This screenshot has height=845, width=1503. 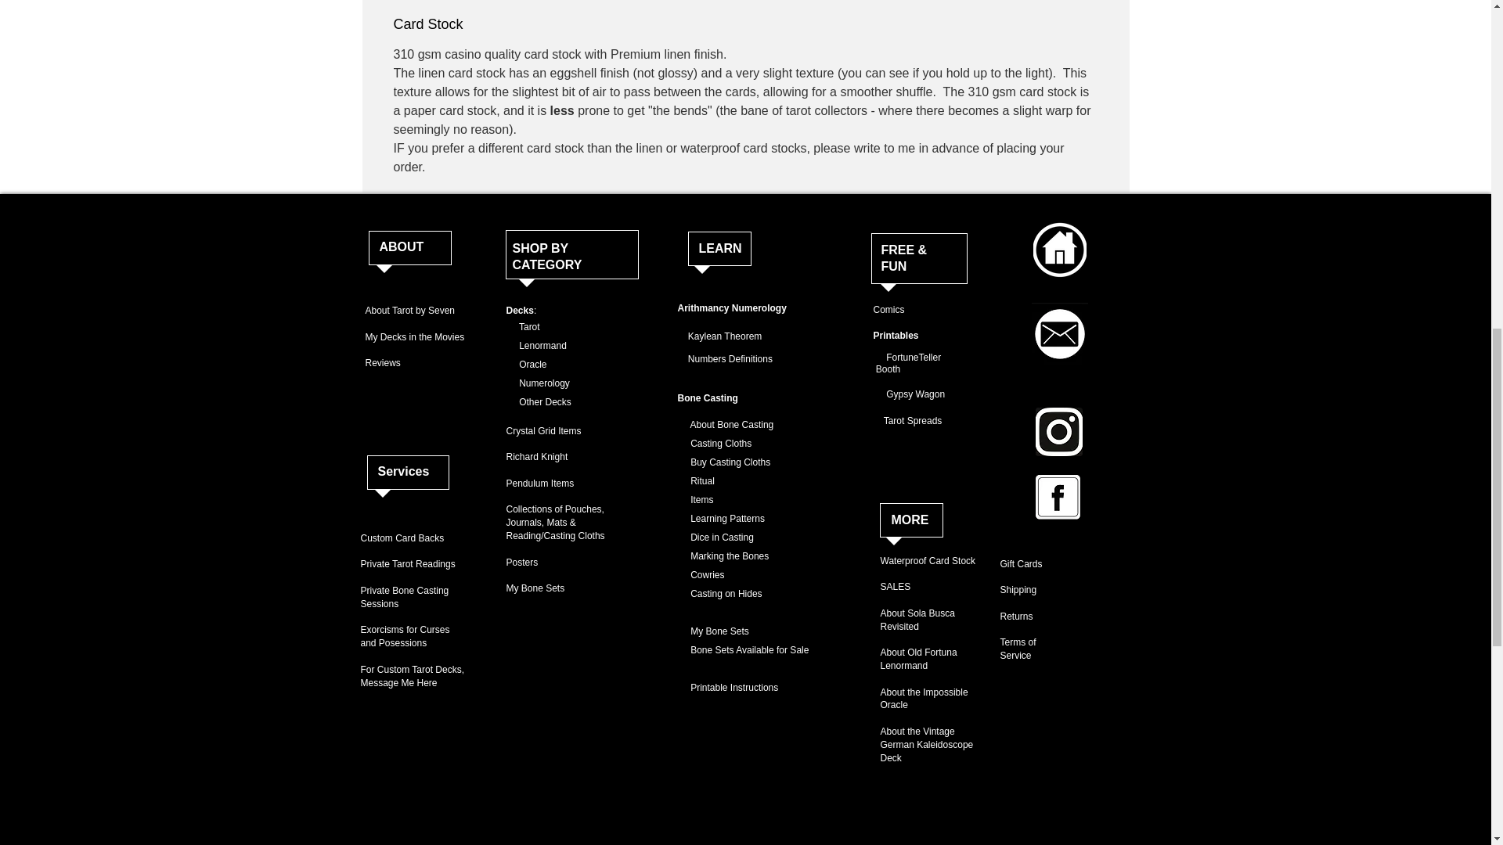 What do you see at coordinates (407, 563) in the screenshot?
I see `Private Tarot Readings` at bounding box center [407, 563].